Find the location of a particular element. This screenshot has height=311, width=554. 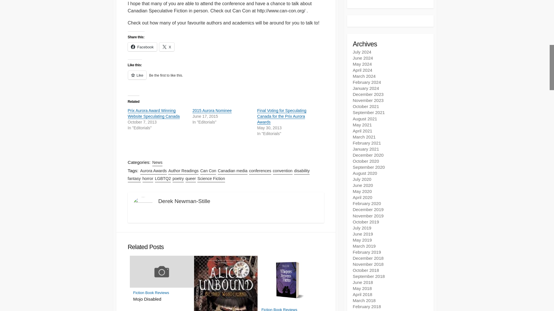

disability is located at coordinates (302, 171).